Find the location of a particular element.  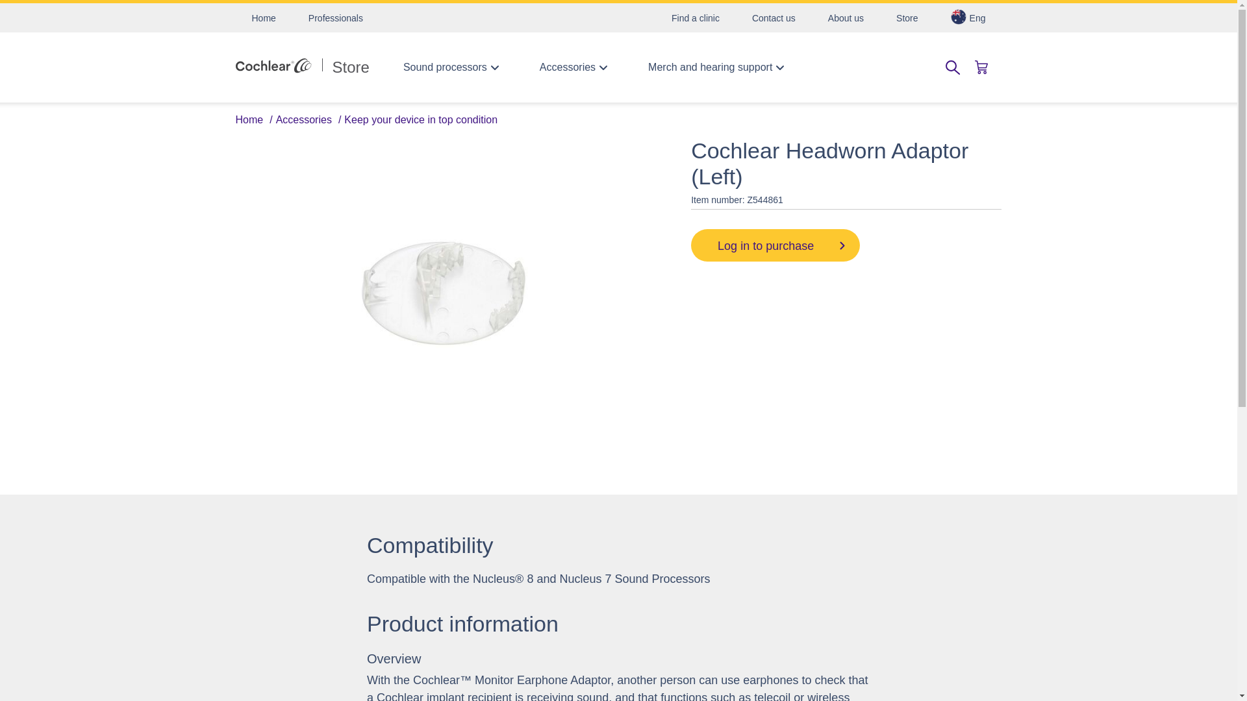

Eng is located at coordinates (968, 18).